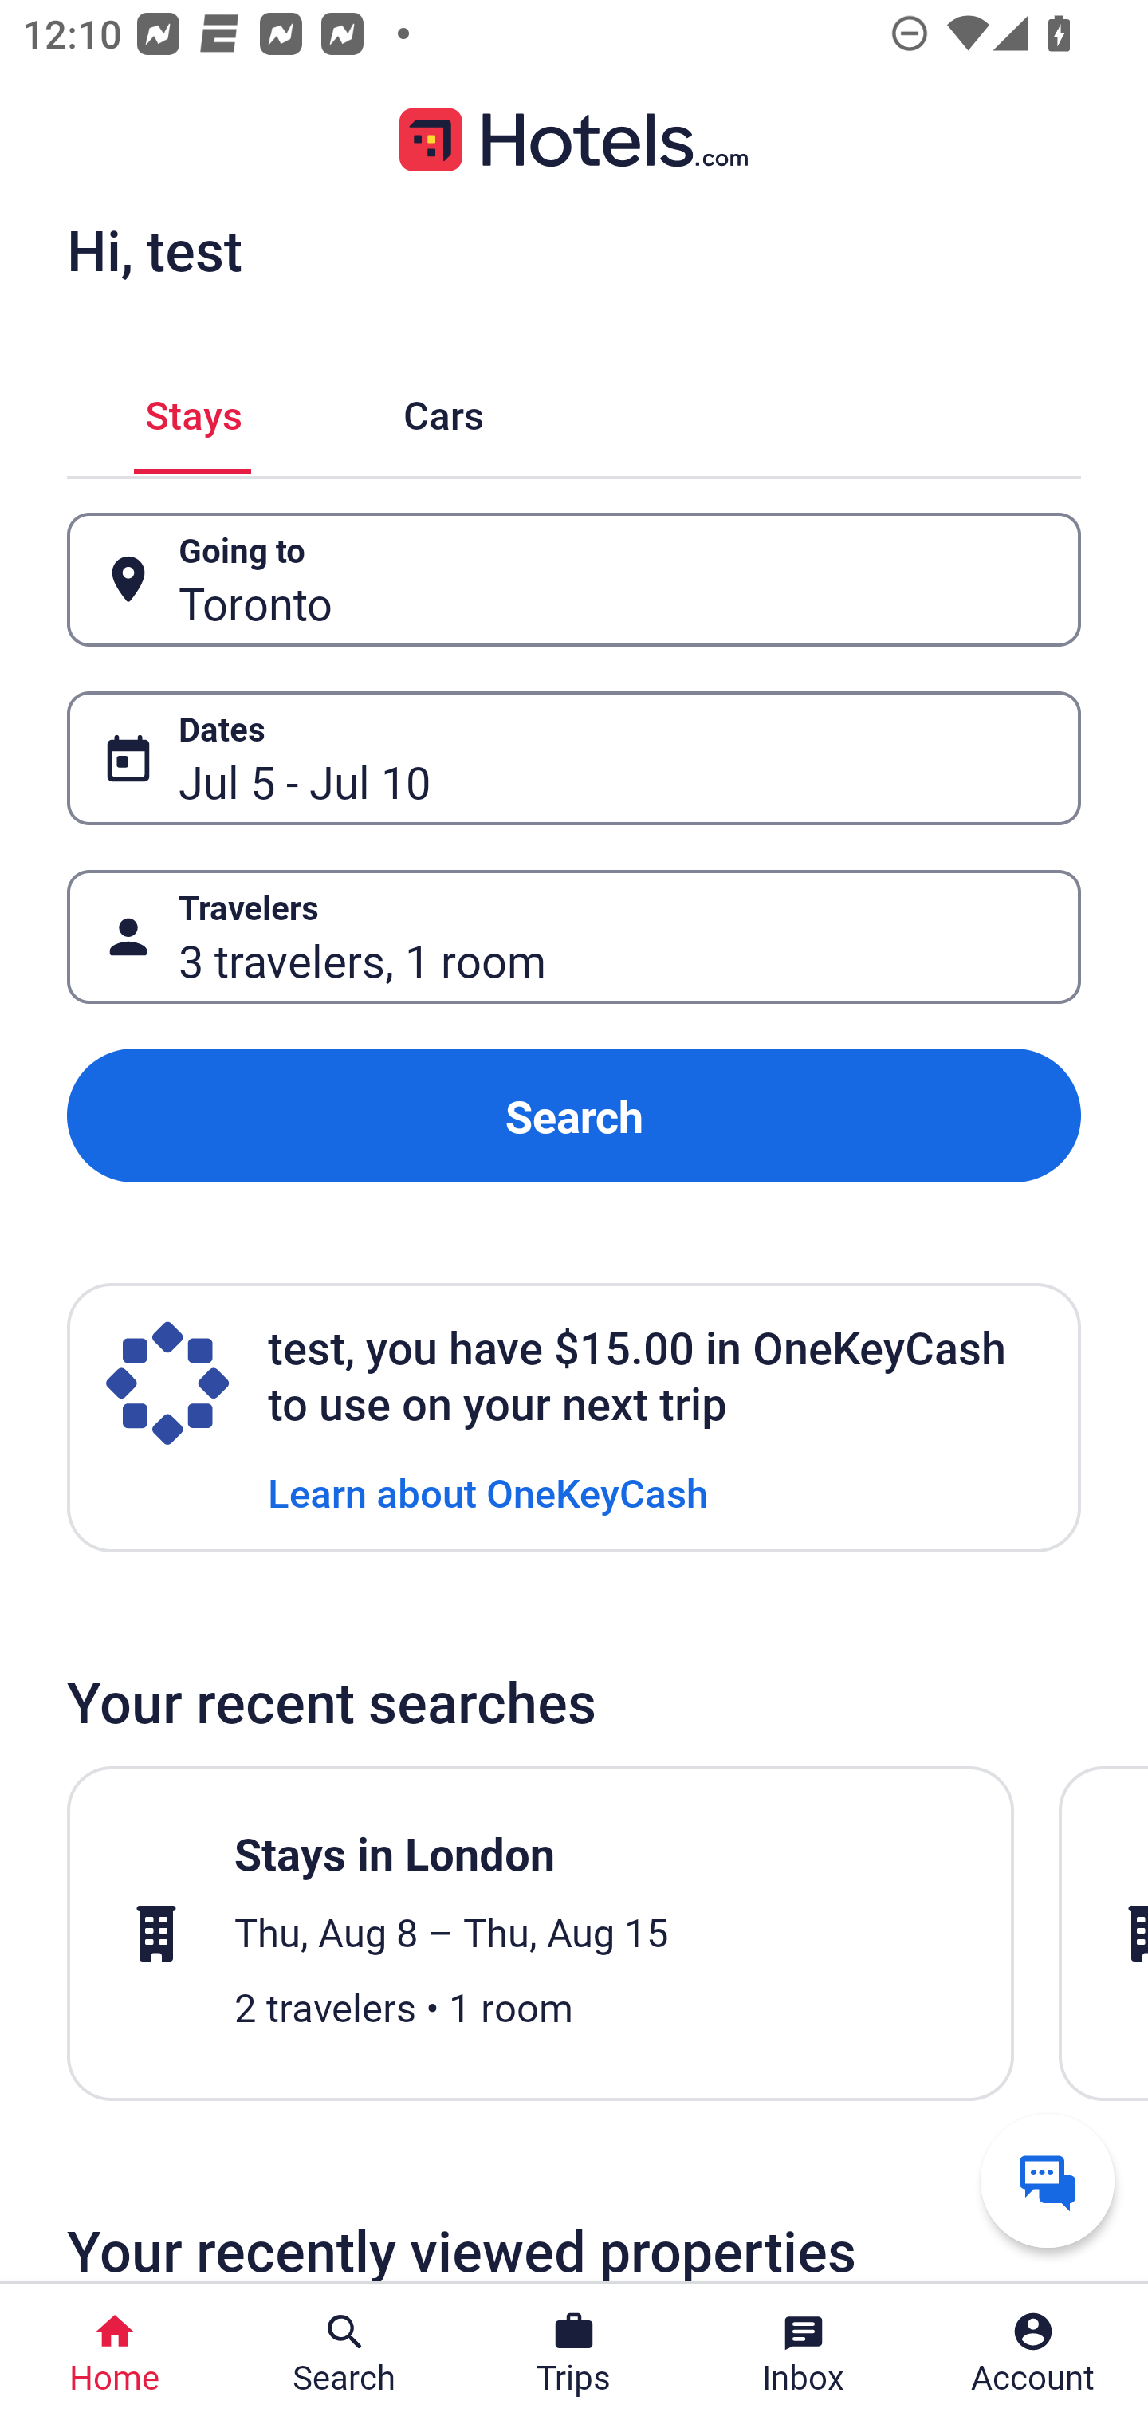 The width and height of the screenshot is (1148, 2424). I want to click on Account Profile. Button, so click(1033, 2354).